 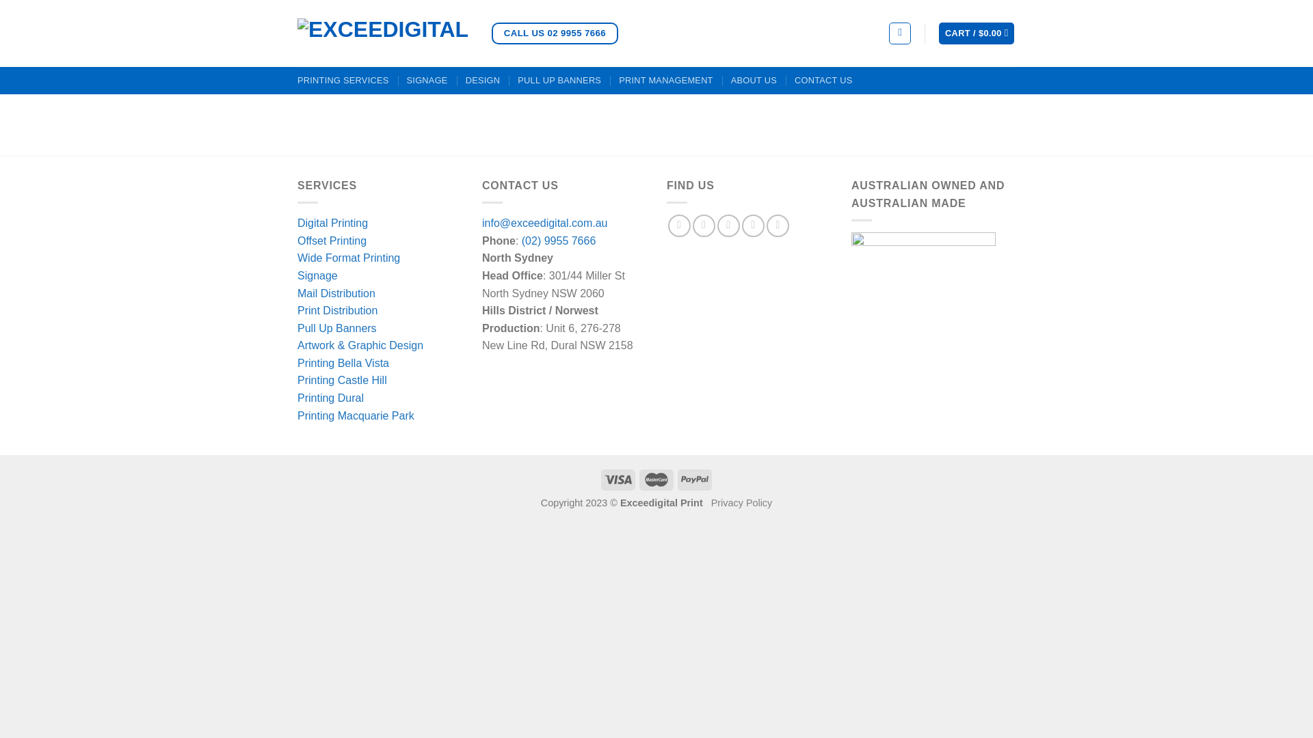 What do you see at coordinates (559, 241) in the screenshot?
I see `(02) 9955 7666` at bounding box center [559, 241].